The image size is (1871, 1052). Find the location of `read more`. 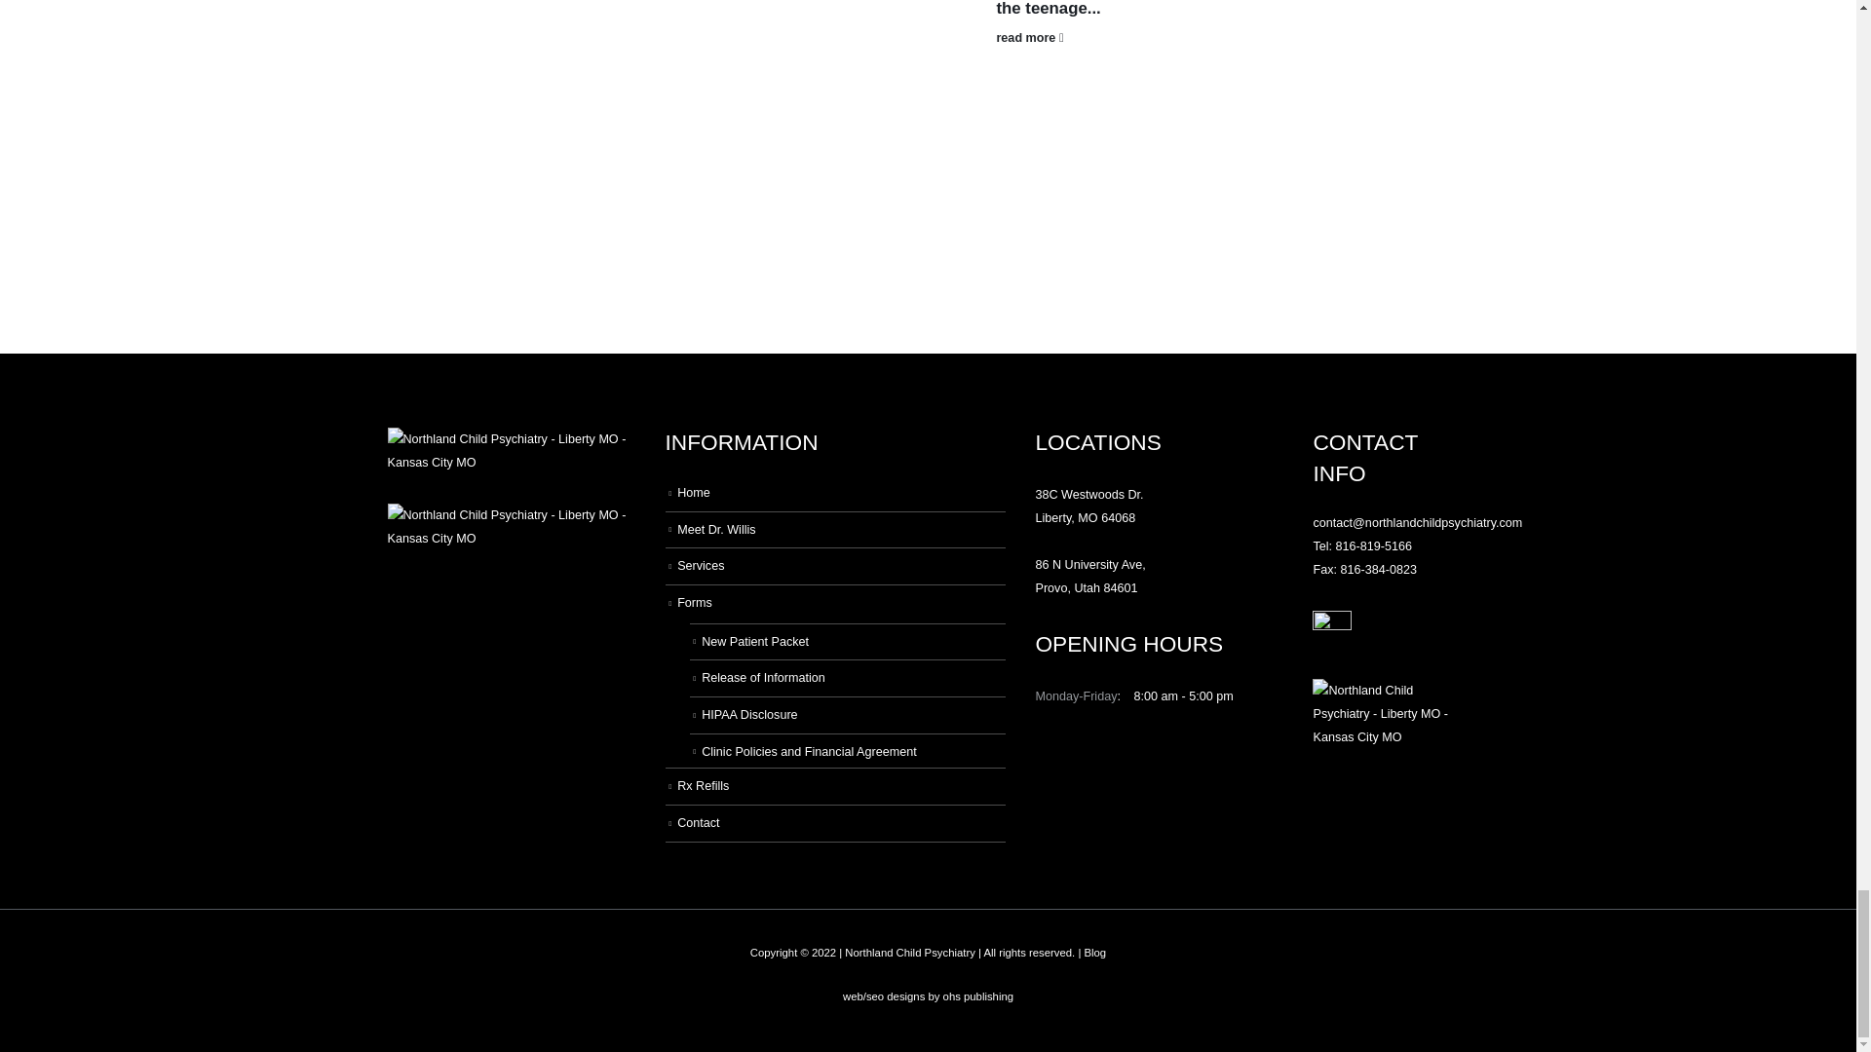

read more is located at coordinates (1092, 37).